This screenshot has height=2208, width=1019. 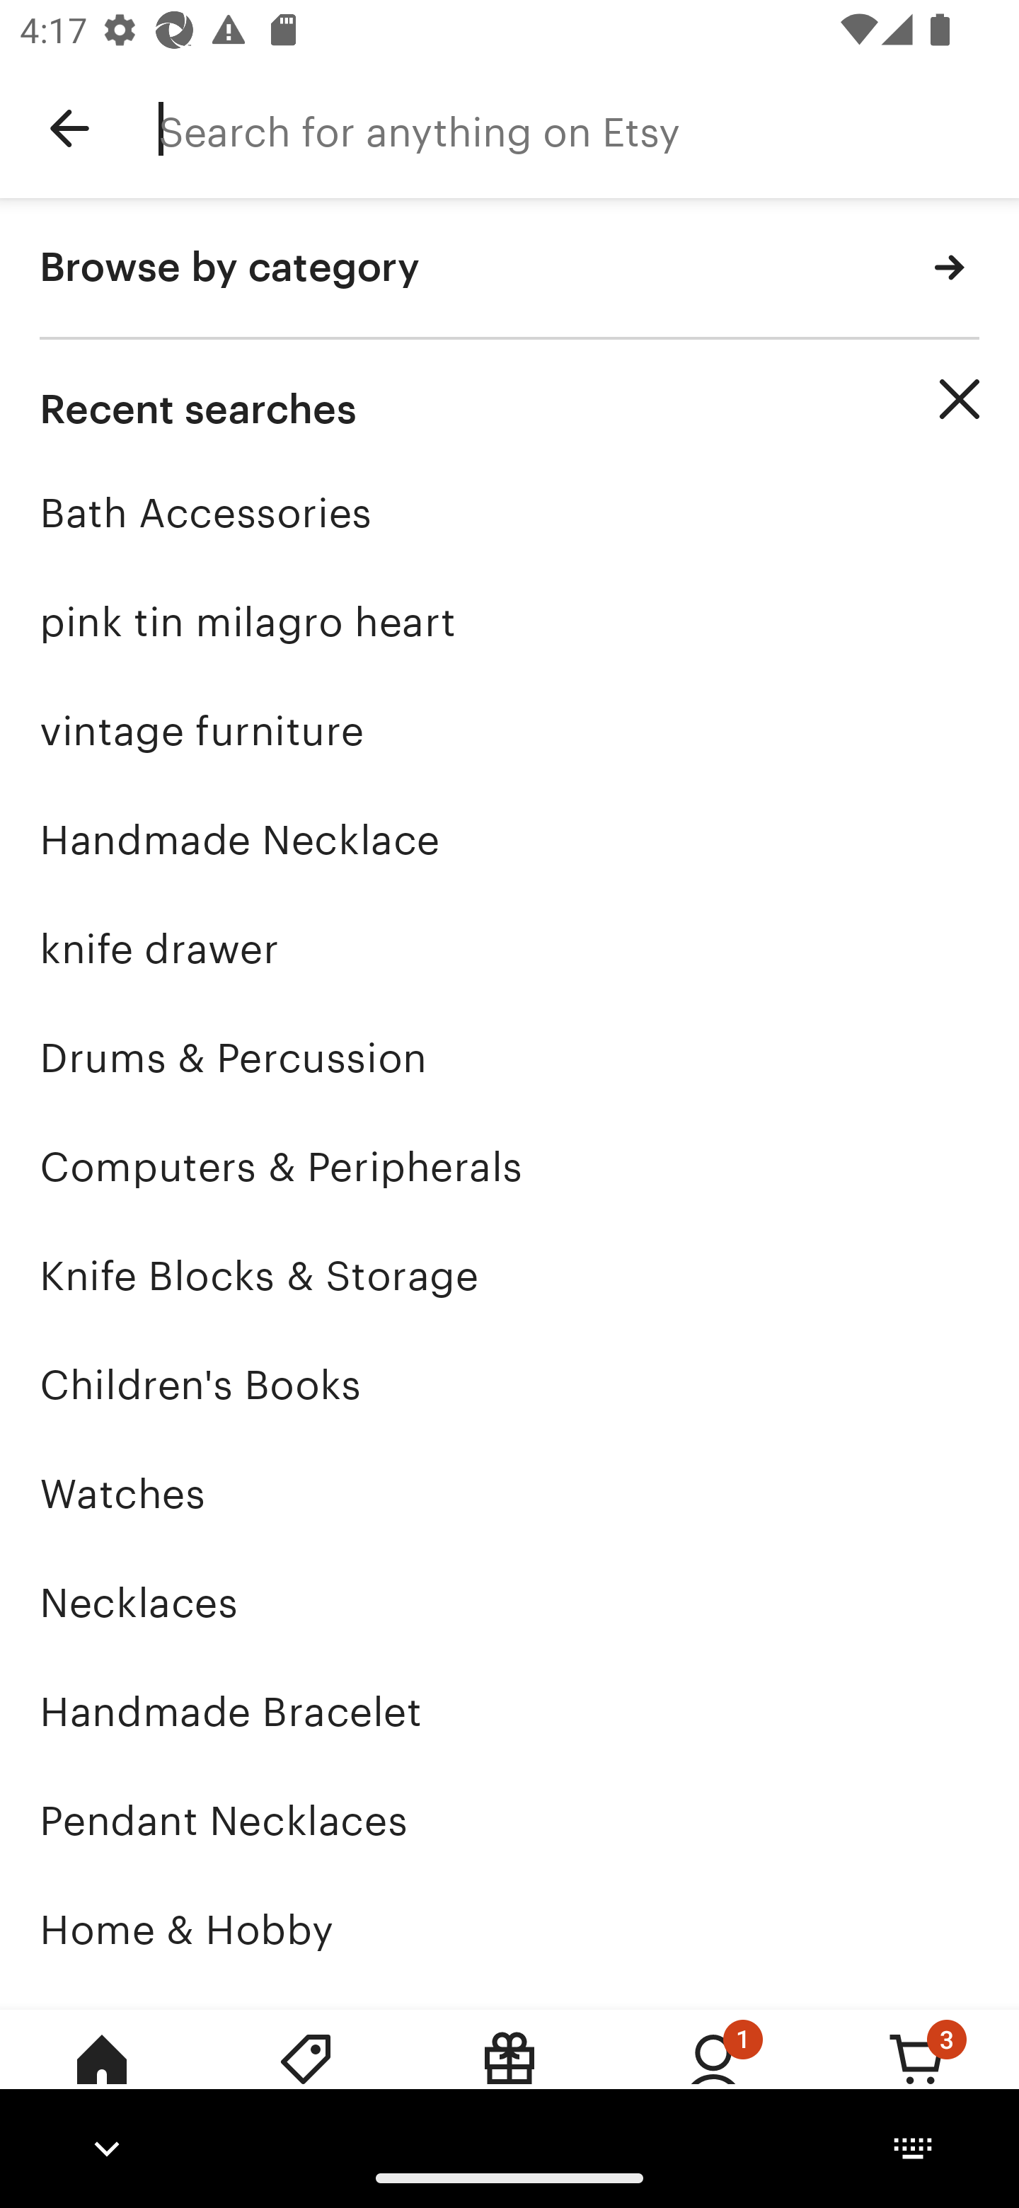 What do you see at coordinates (509, 512) in the screenshot?
I see `Bath Accessories` at bounding box center [509, 512].